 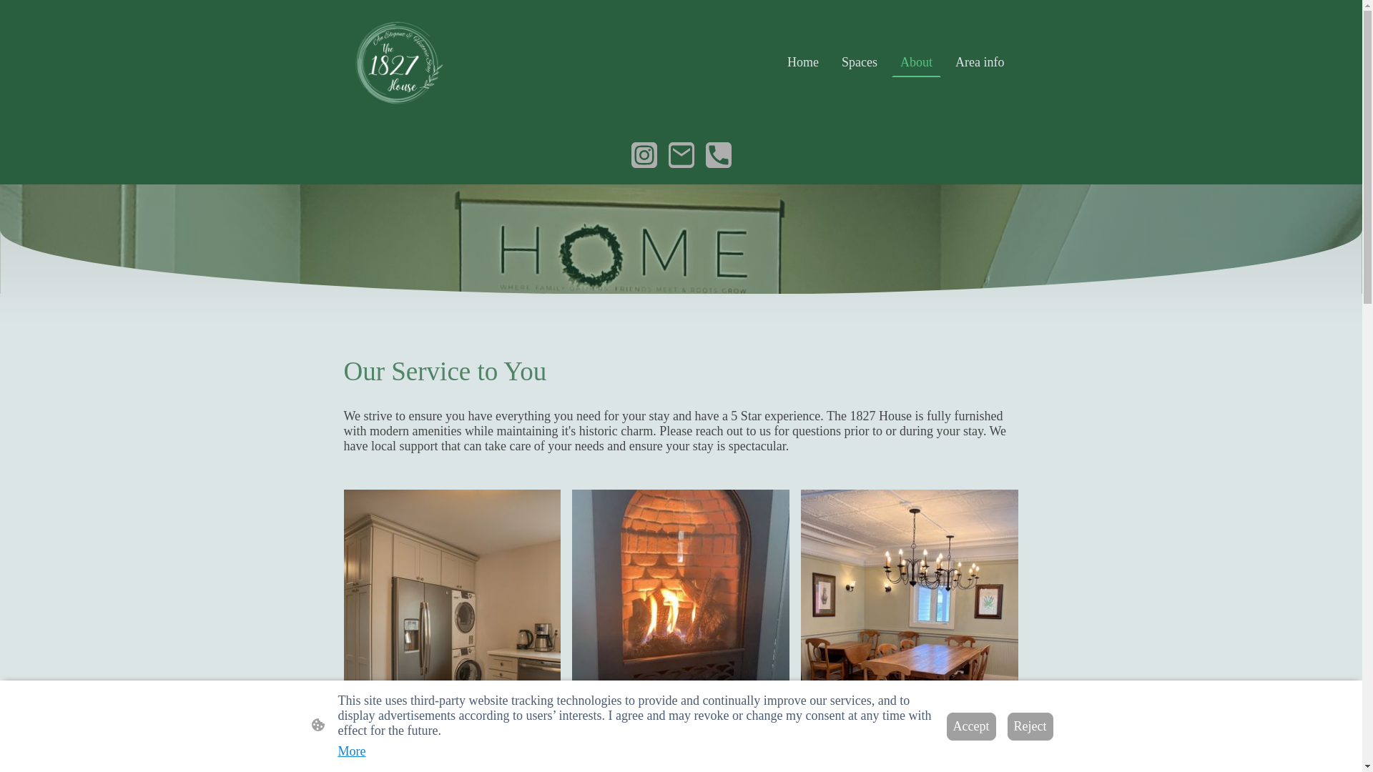 What do you see at coordinates (916, 61) in the screenshot?
I see `About` at bounding box center [916, 61].